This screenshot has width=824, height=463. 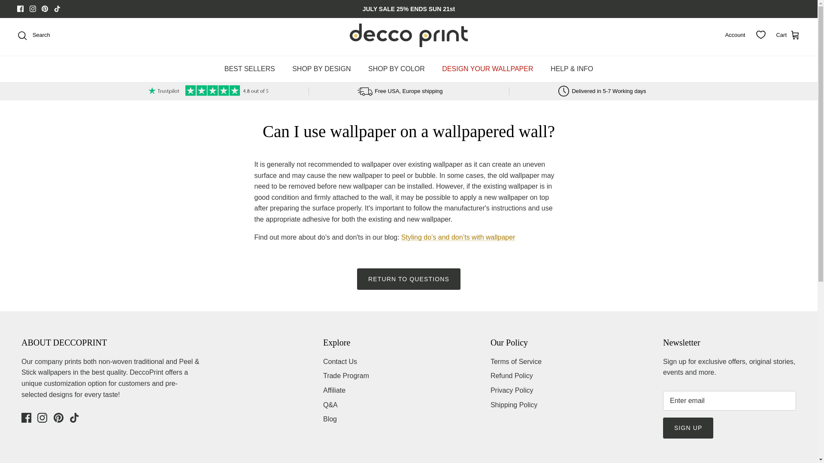 I want to click on Search, so click(x=33, y=35).